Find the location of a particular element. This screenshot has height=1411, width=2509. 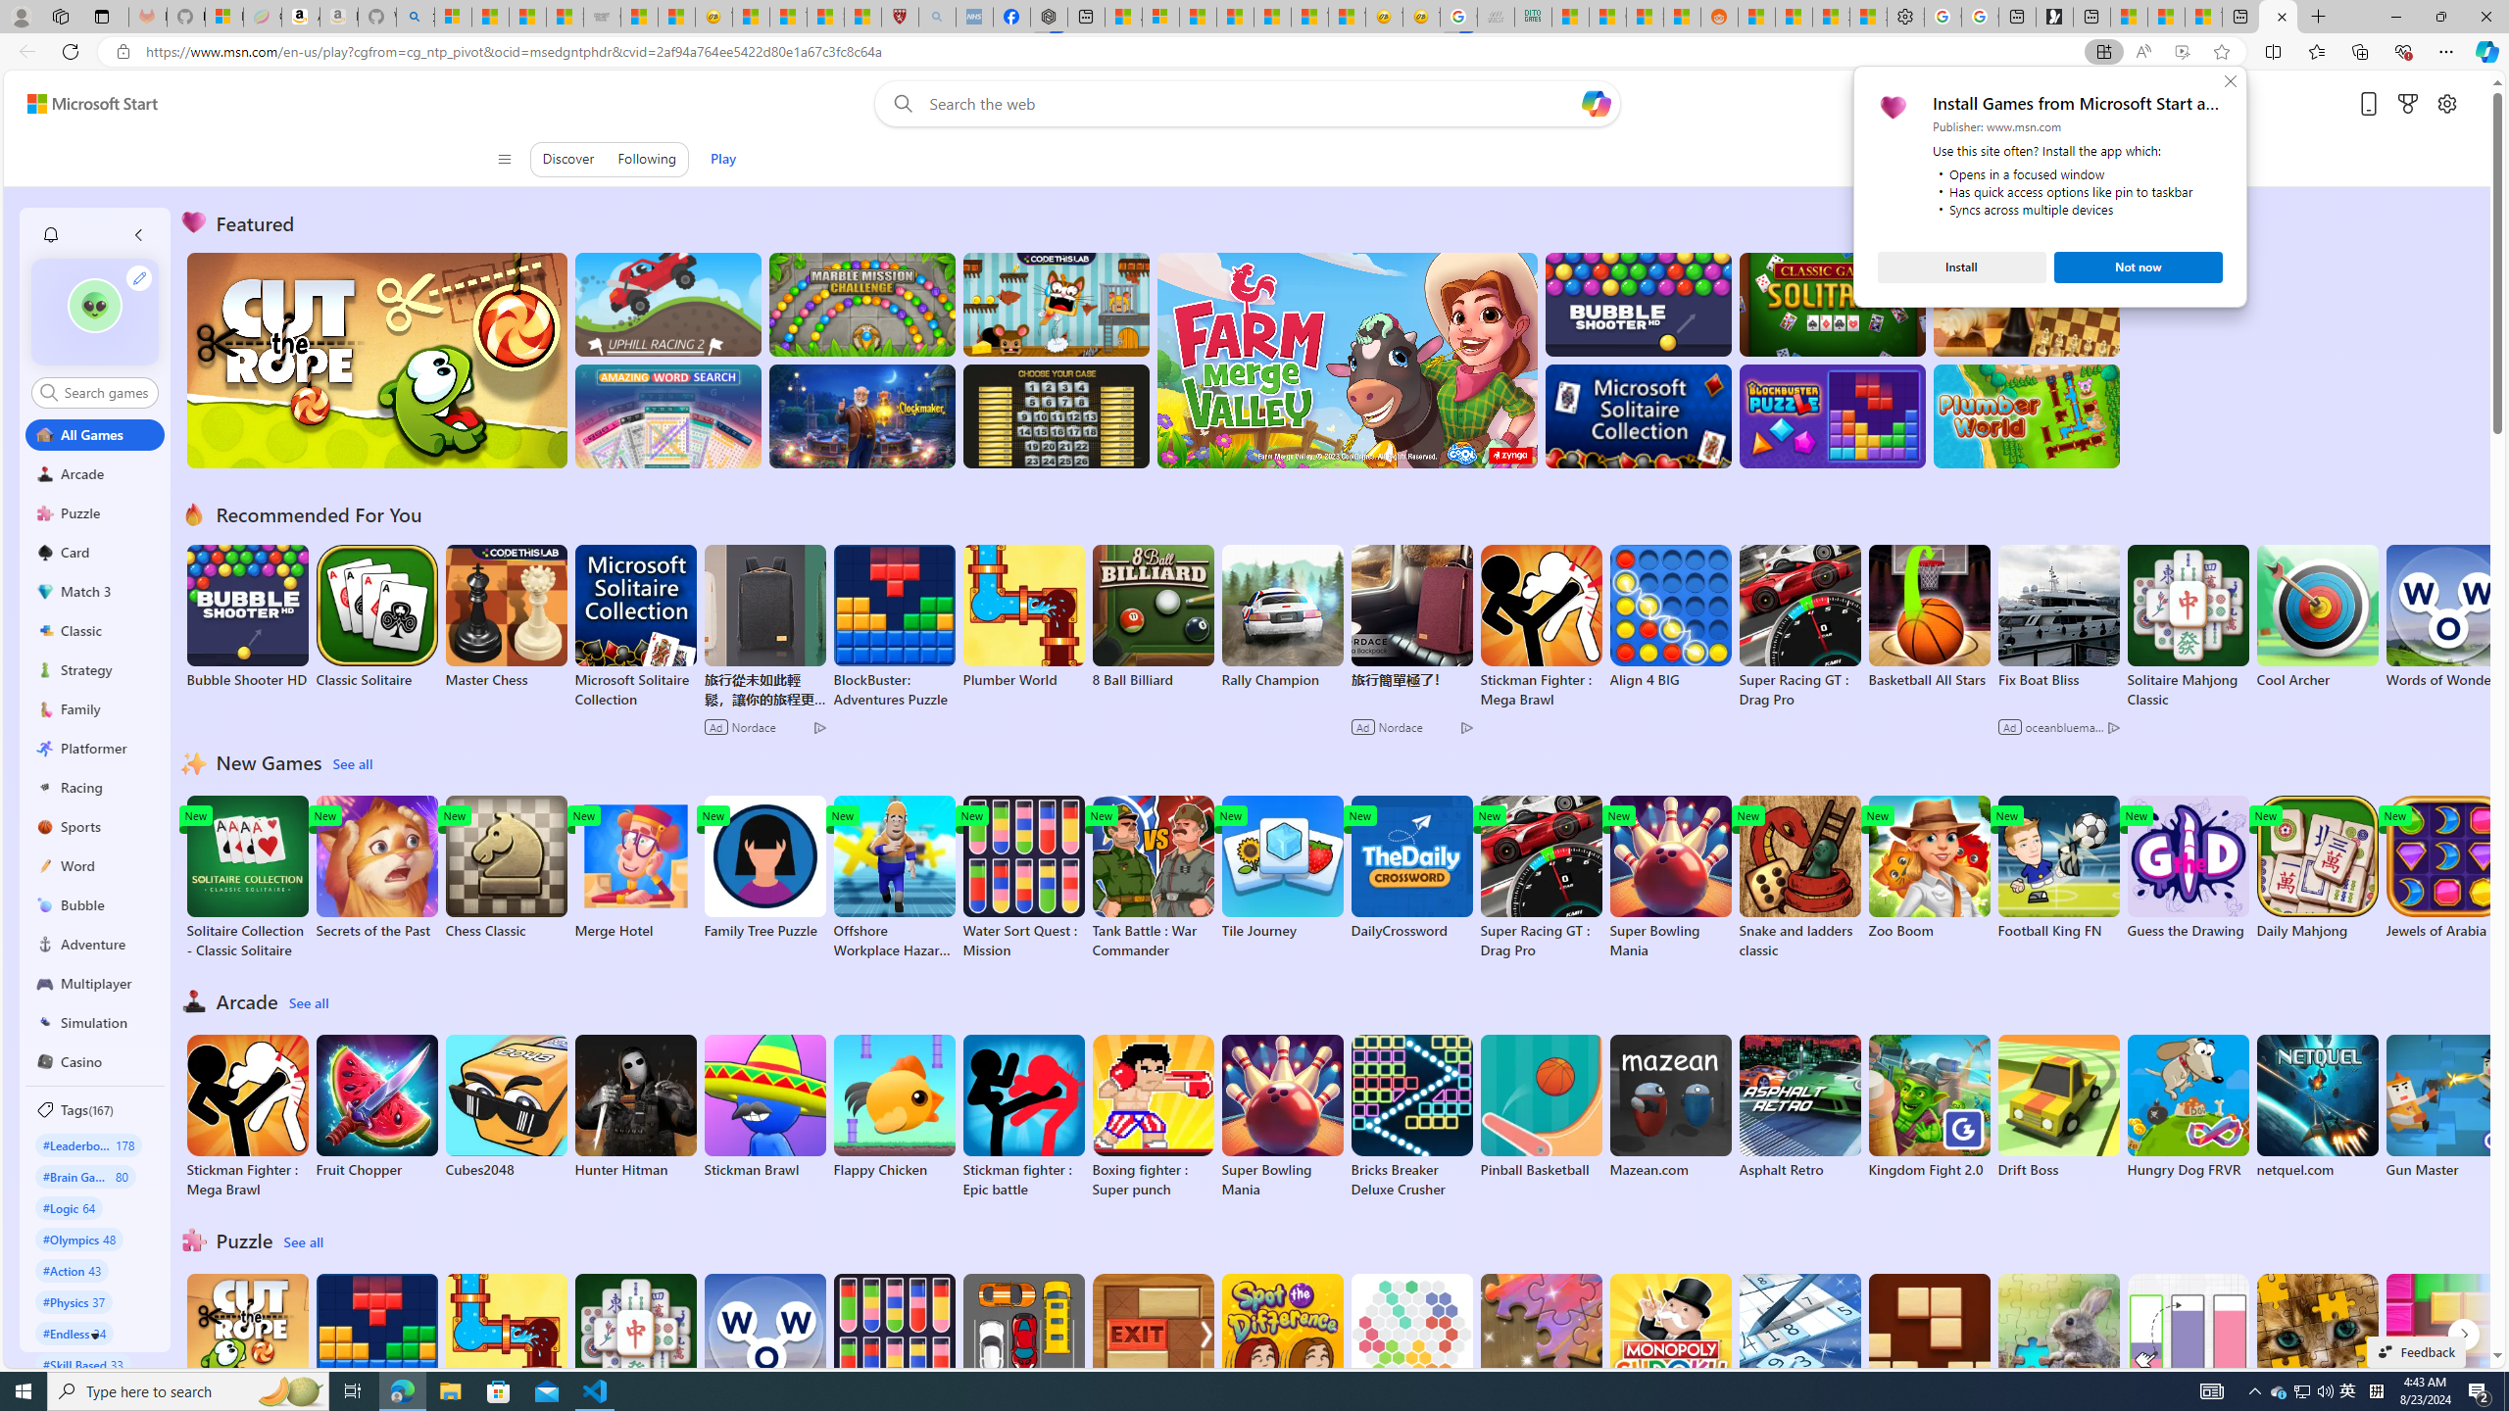

Super Bowling Mania is located at coordinates (1283, 1117).